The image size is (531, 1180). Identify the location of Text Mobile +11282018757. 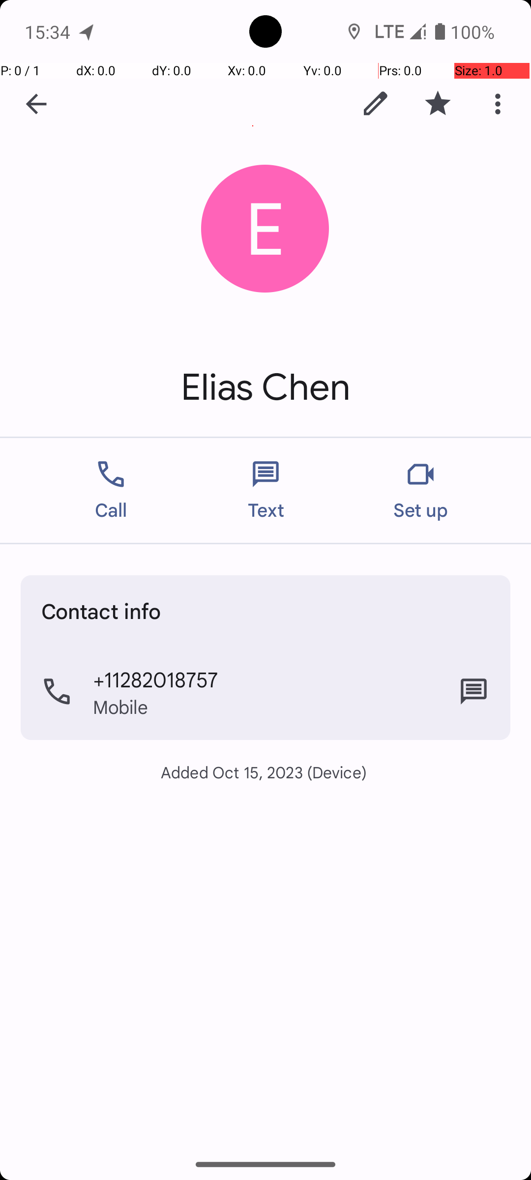
(474, 692).